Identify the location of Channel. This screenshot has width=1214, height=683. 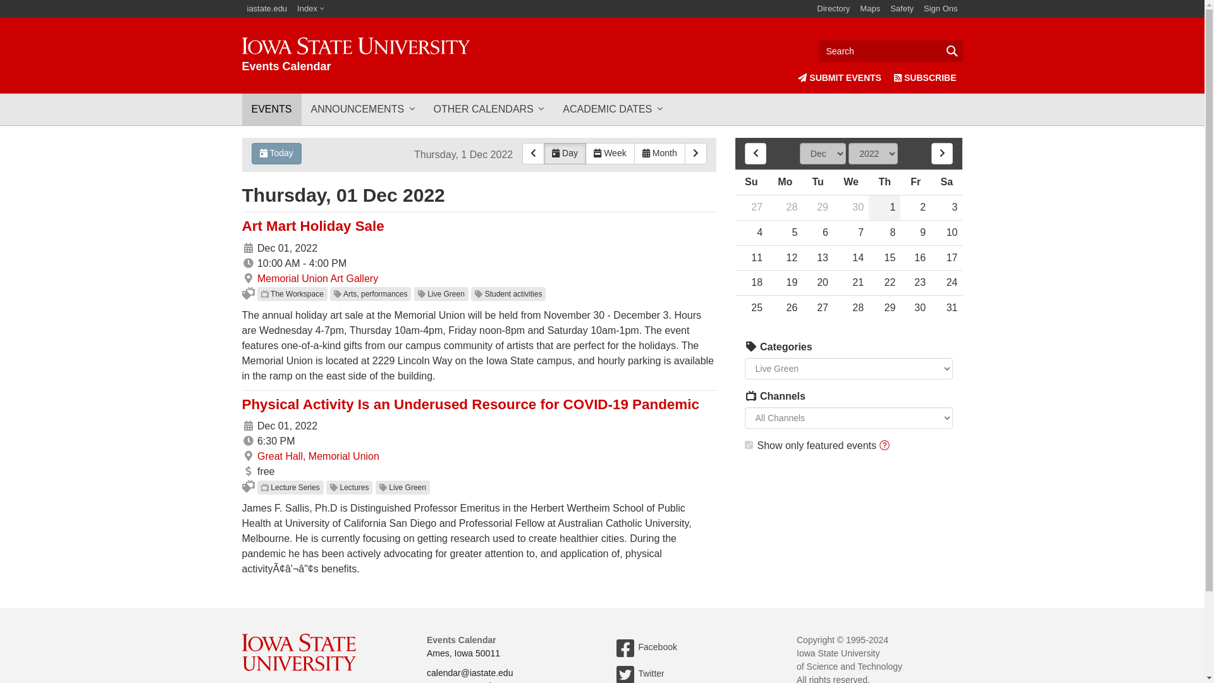
(264, 293).